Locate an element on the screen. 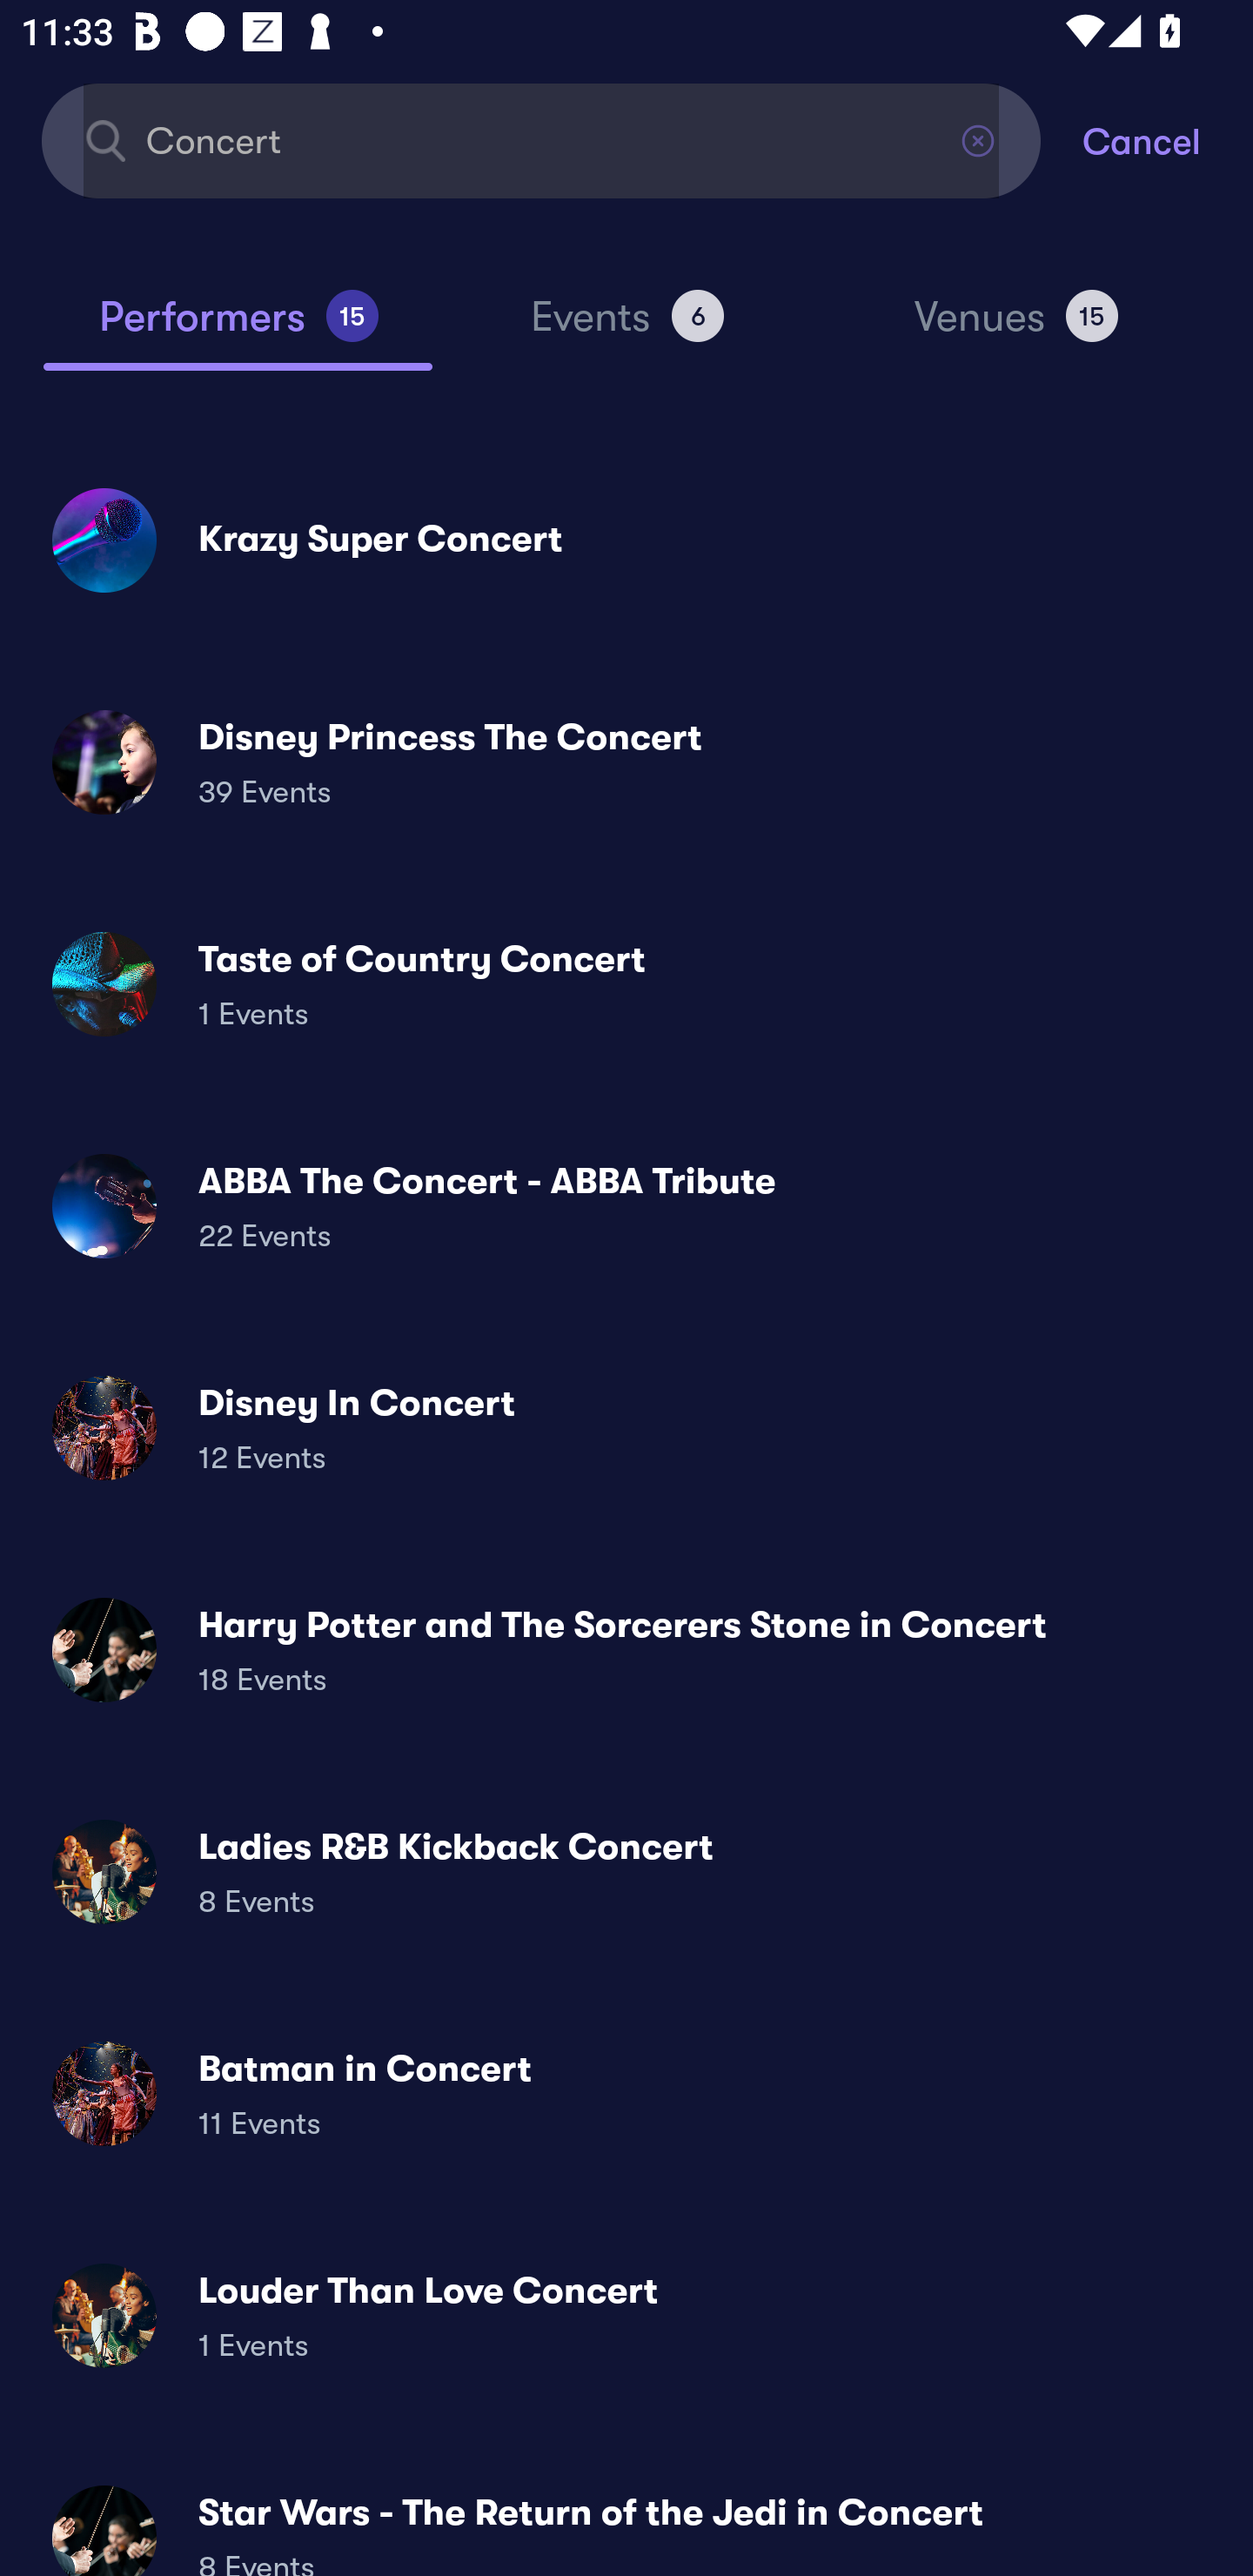 The image size is (1253, 2576). Disney Princess The Concert 39 Events is located at coordinates (626, 762).